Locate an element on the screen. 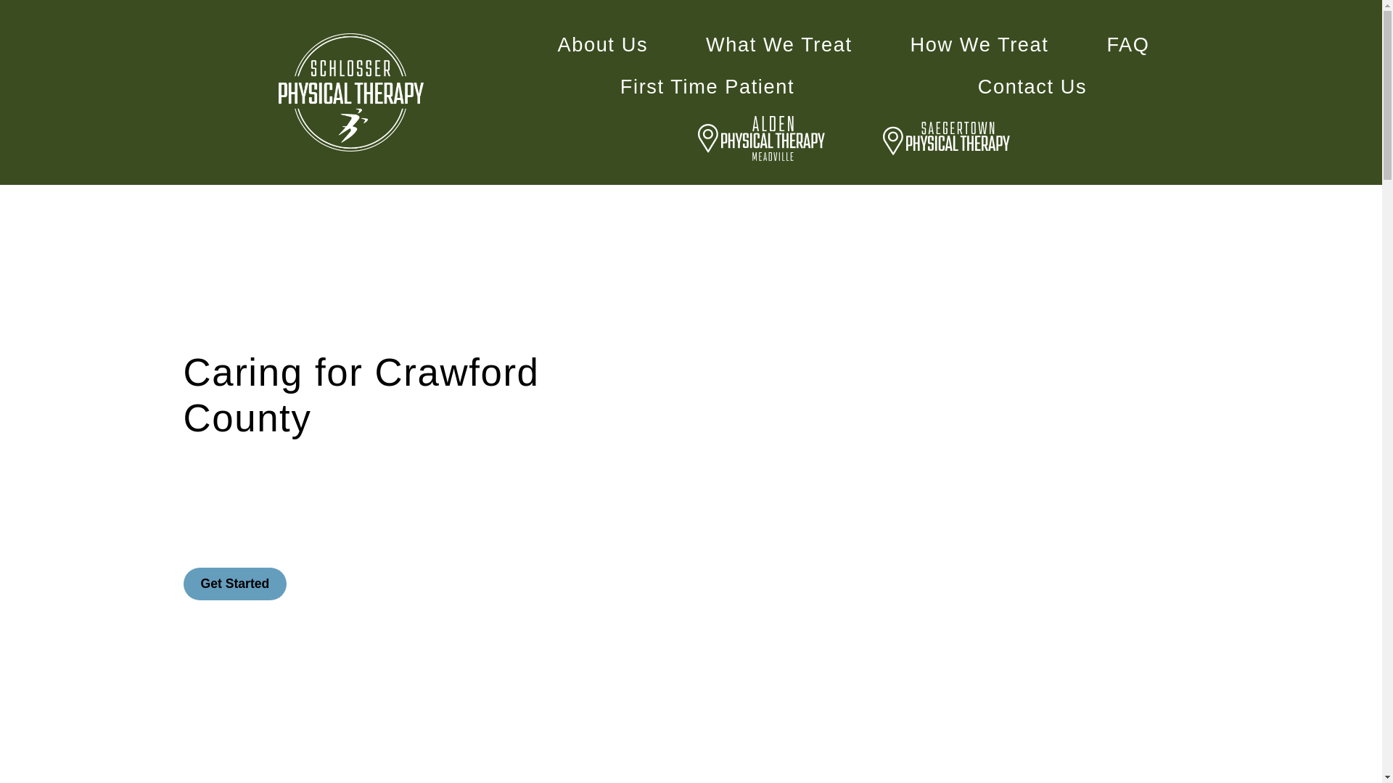 This screenshot has height=783, width=1393. Contact Us is located at coordinates (1032, 87).